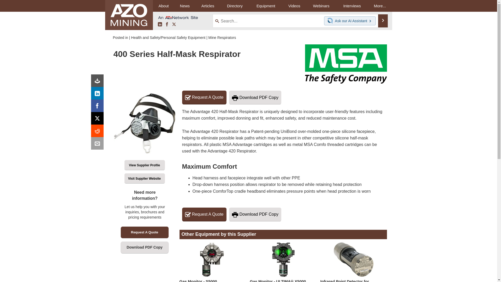 The width and height of the screenshot is (501, 282). Describe the element at coordinates (350, 21) in the screenshot. I see `Chat with our AI Assistant Ask our AI Assistant` at that location.